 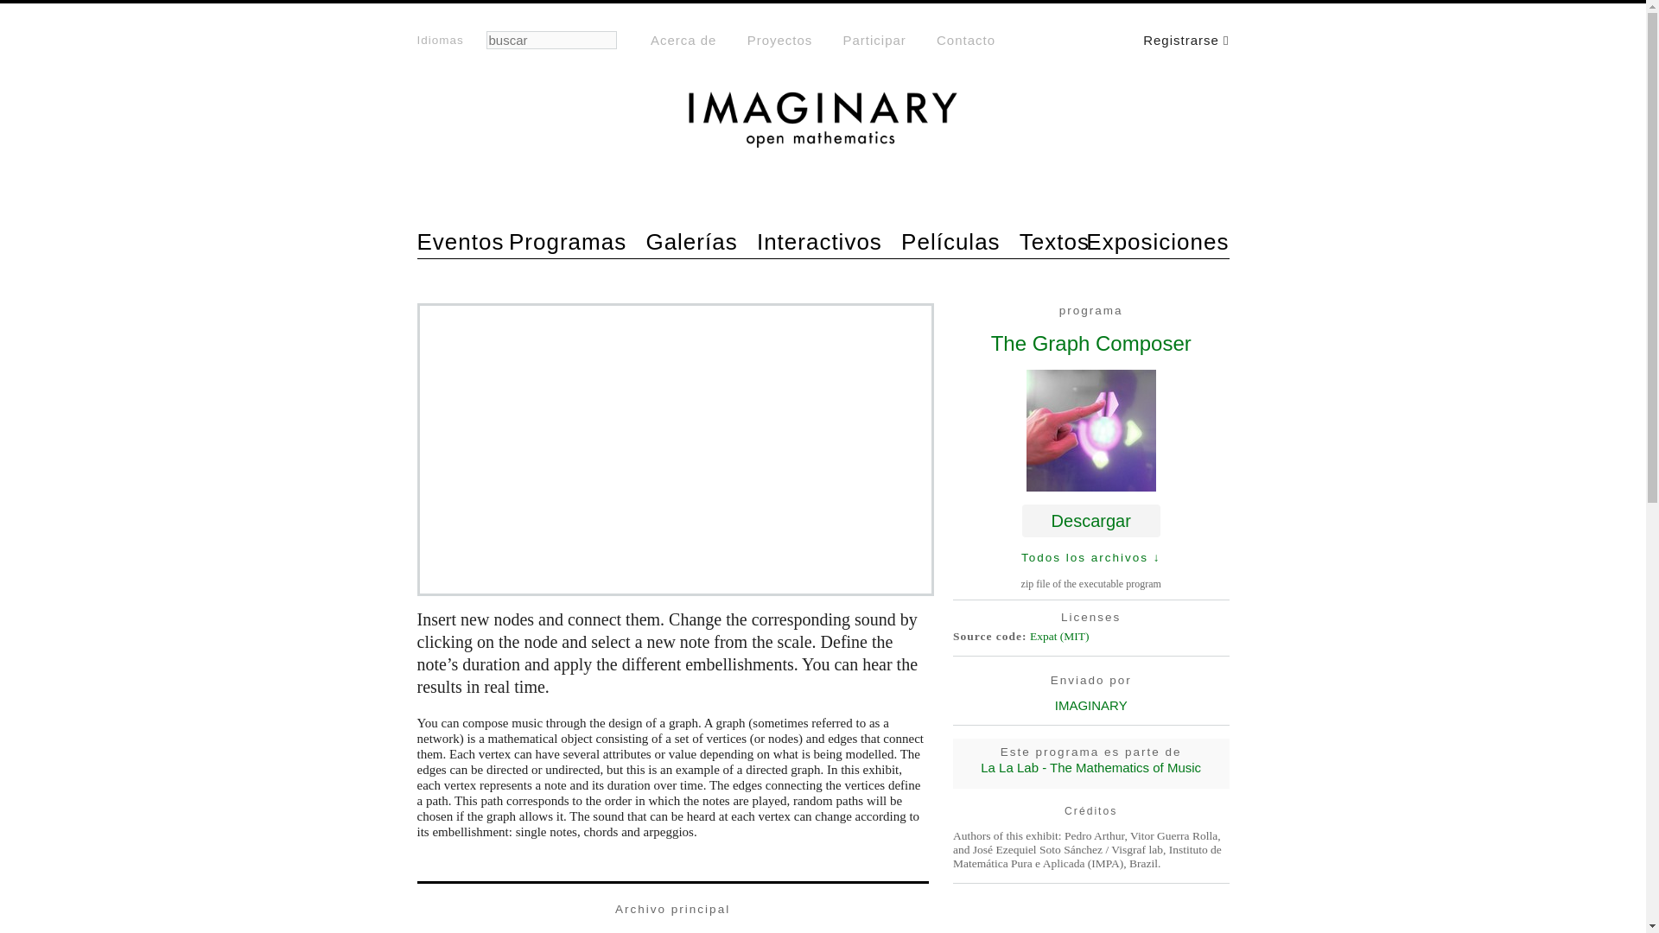 What do you see at coordinates (1091, 705) in the screenshot?
I see `IMAGINARY` at bounding box center [1091, 705].